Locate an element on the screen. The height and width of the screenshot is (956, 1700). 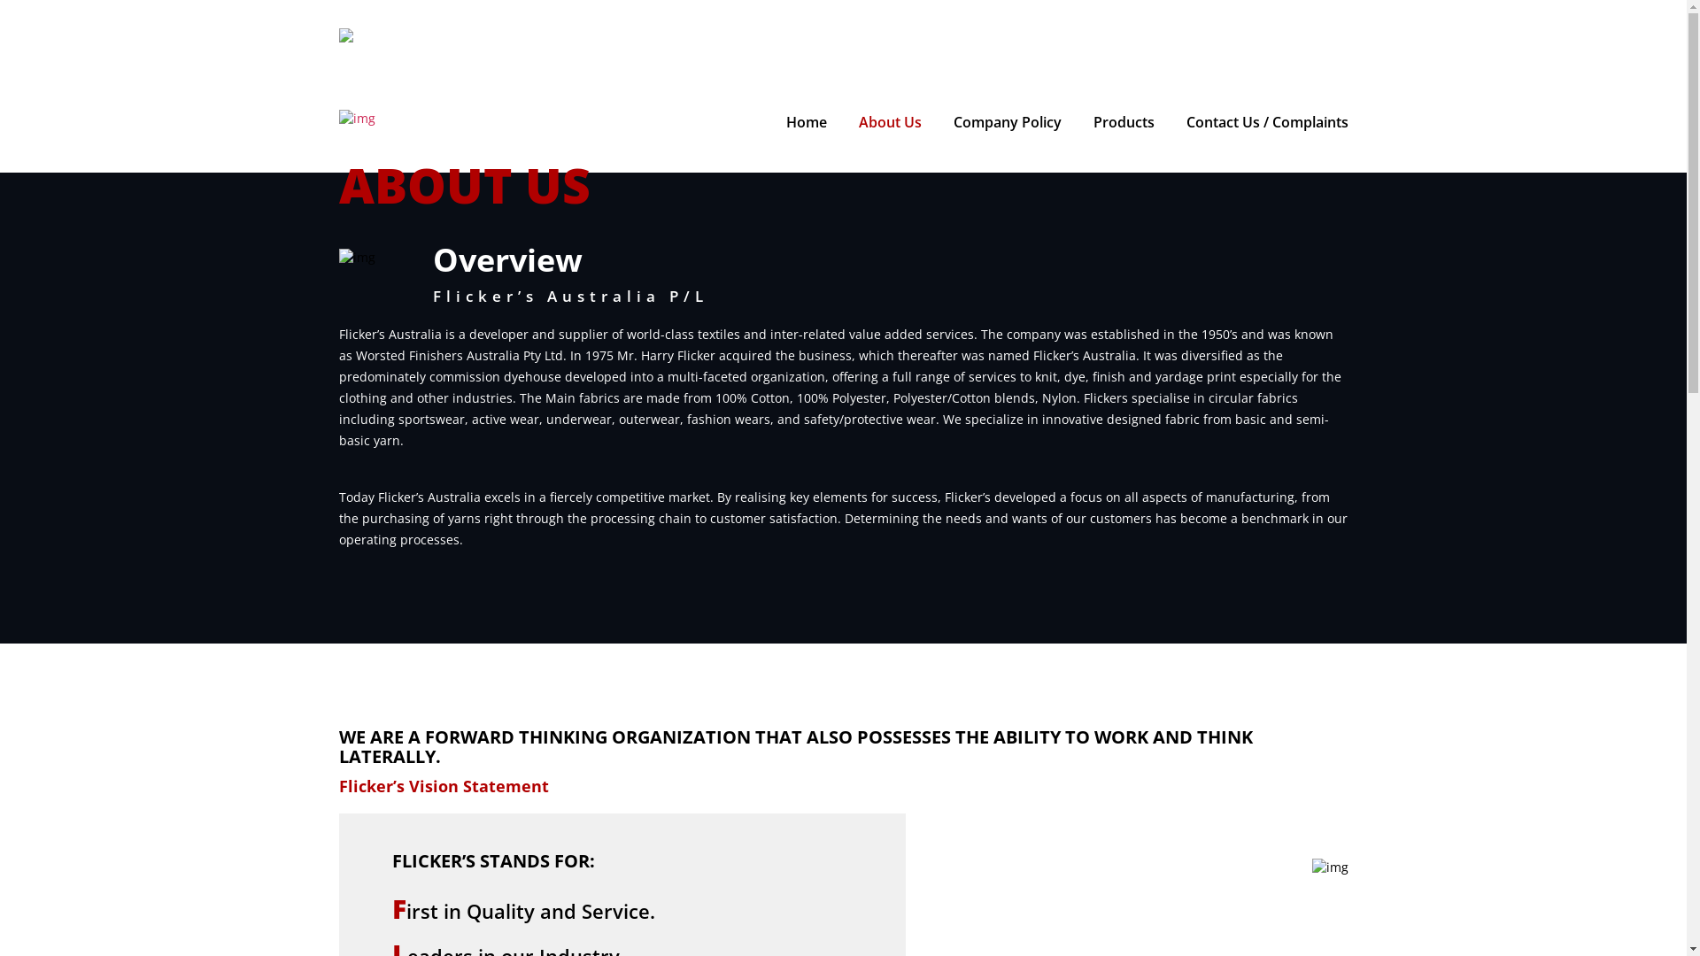
About Us is located at coordinates (891, 122).